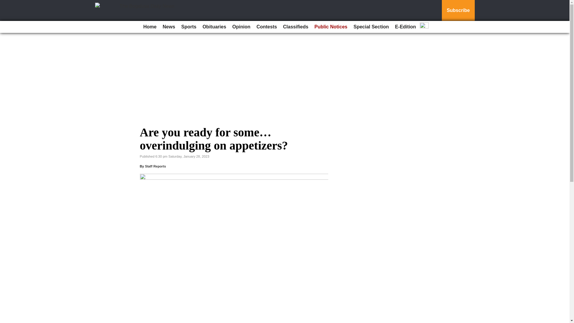  Describe the element at coordinates (405, 27) in the screenshot. I see `E-Edition` at that location.